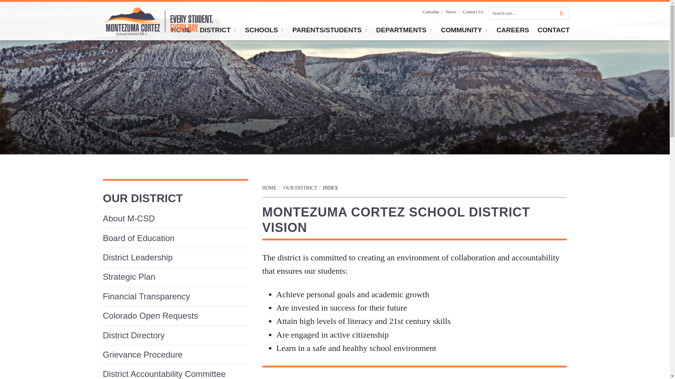  What do you see at coordinates (264, 30) in the screenshot?
I see `SCHOOLS` at bounding box center [264, 30].